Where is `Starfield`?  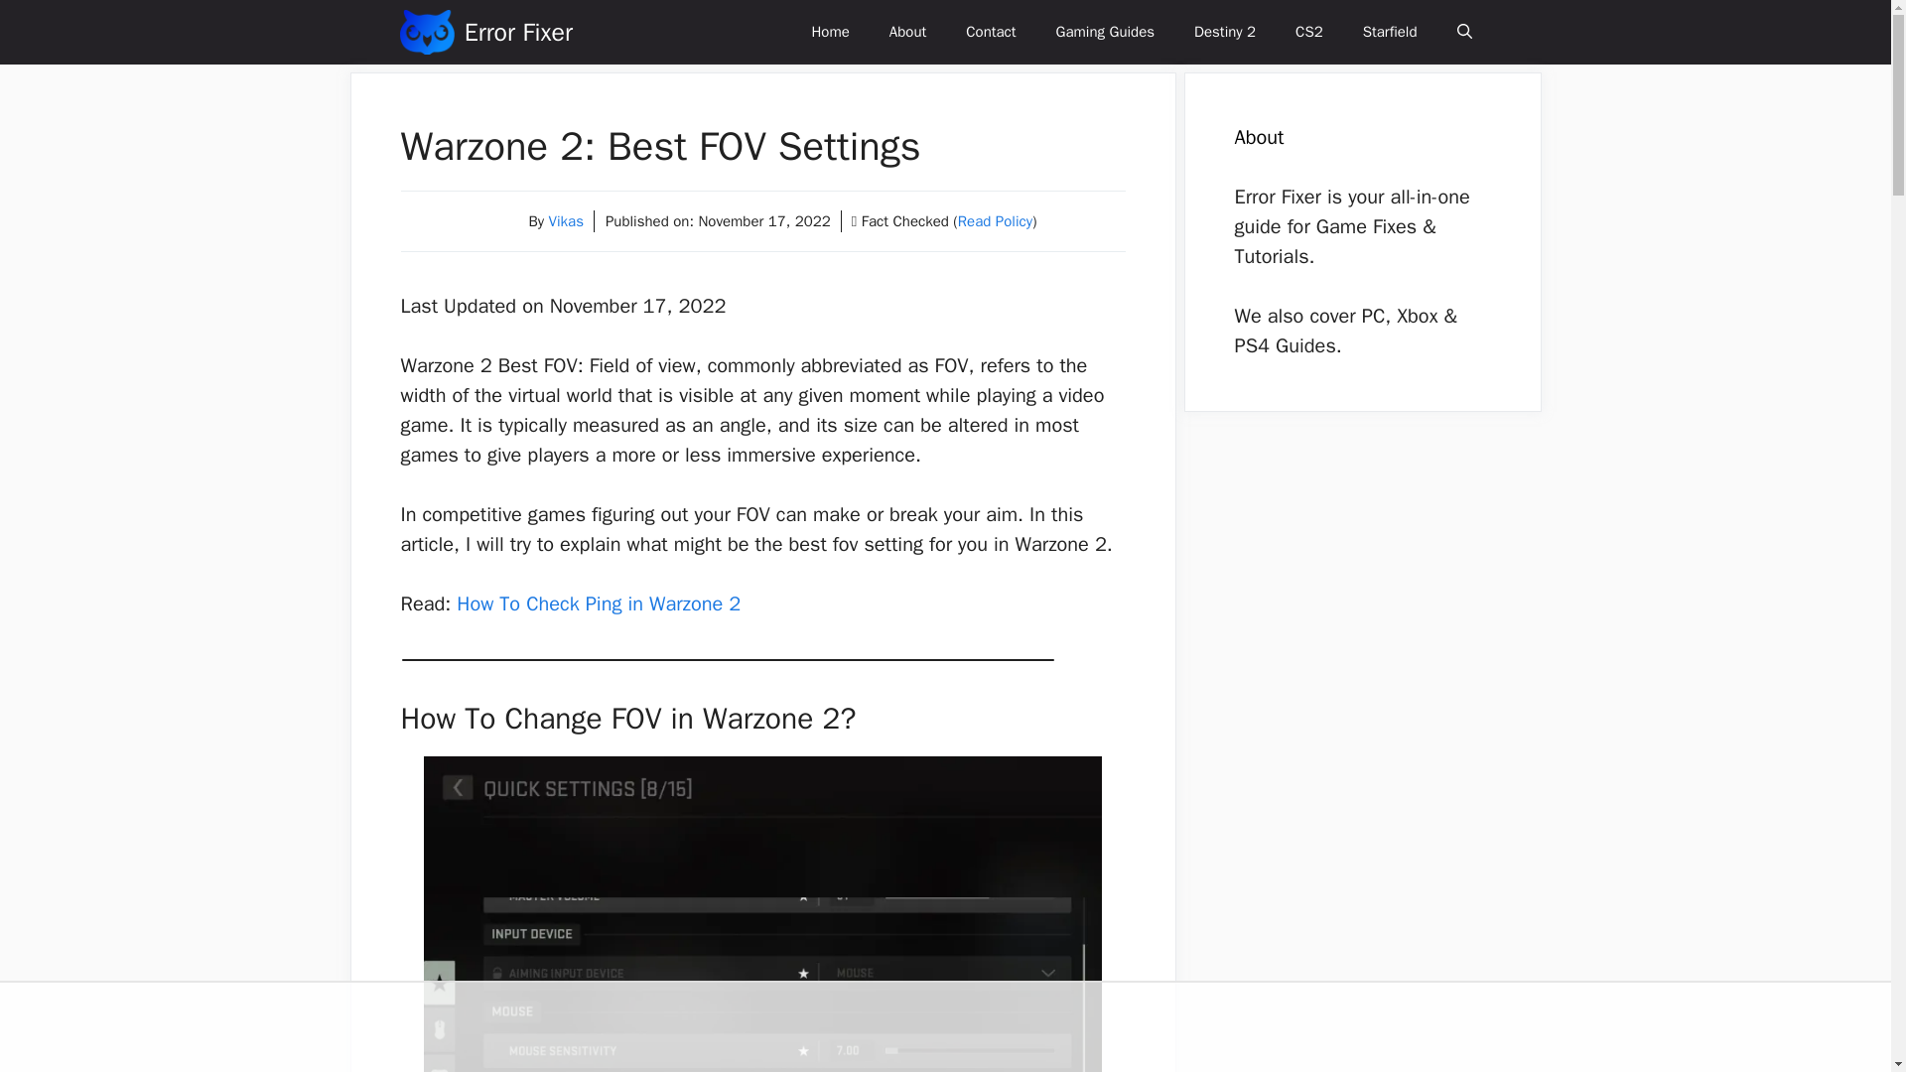
Starfield is located at coordinates (1390, 32).